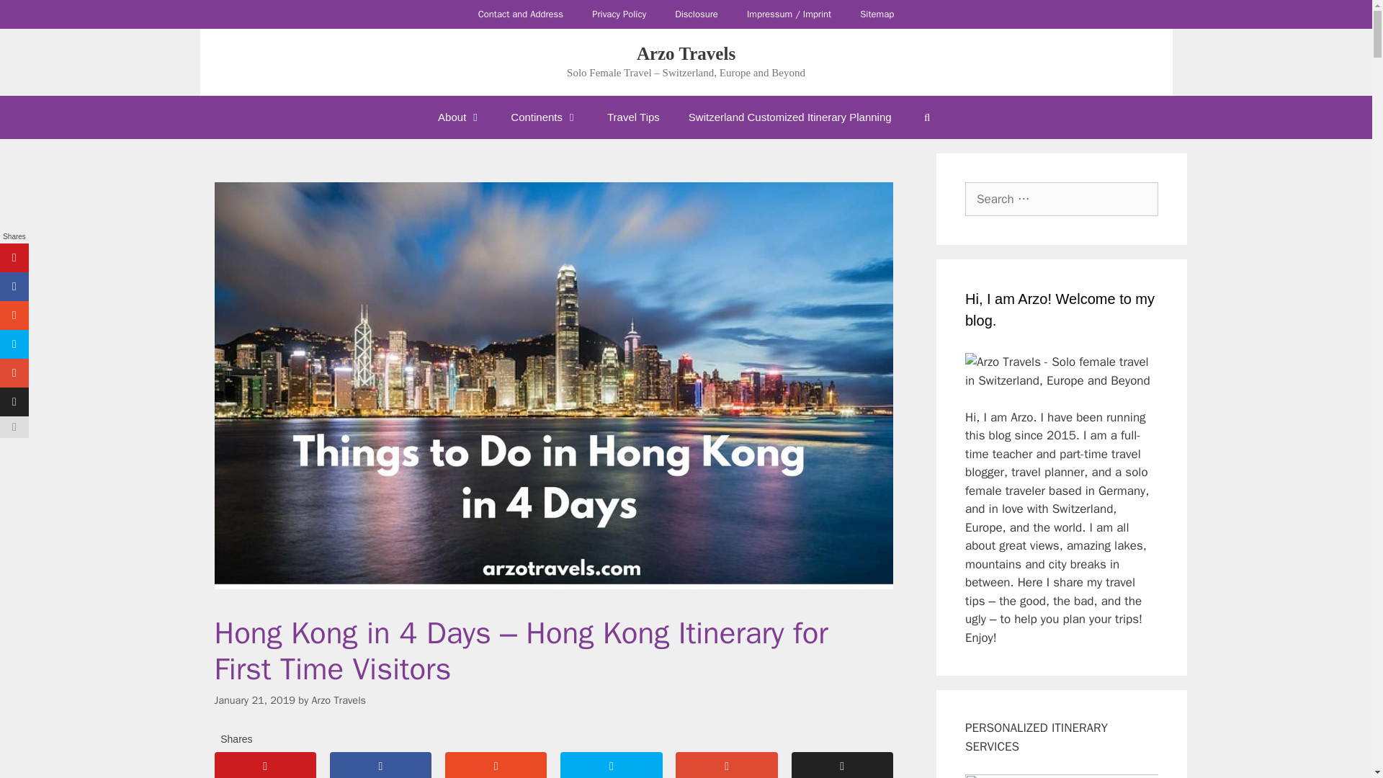 The height and width of the screenshot is (778, 1383). Describe the element at coordinates (619, 14) in the screenshot. I see `Privacy Policy` at that location.